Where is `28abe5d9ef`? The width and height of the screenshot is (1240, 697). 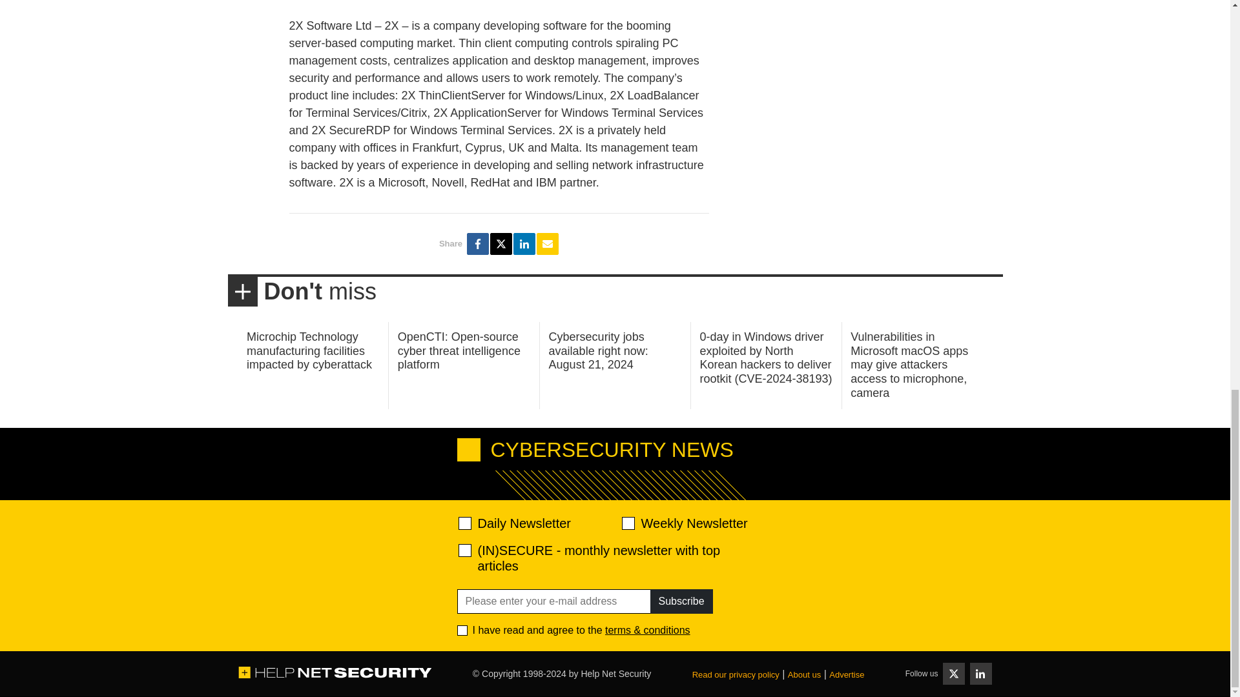
28abe5d9ef is located at coordinates (465, 550).